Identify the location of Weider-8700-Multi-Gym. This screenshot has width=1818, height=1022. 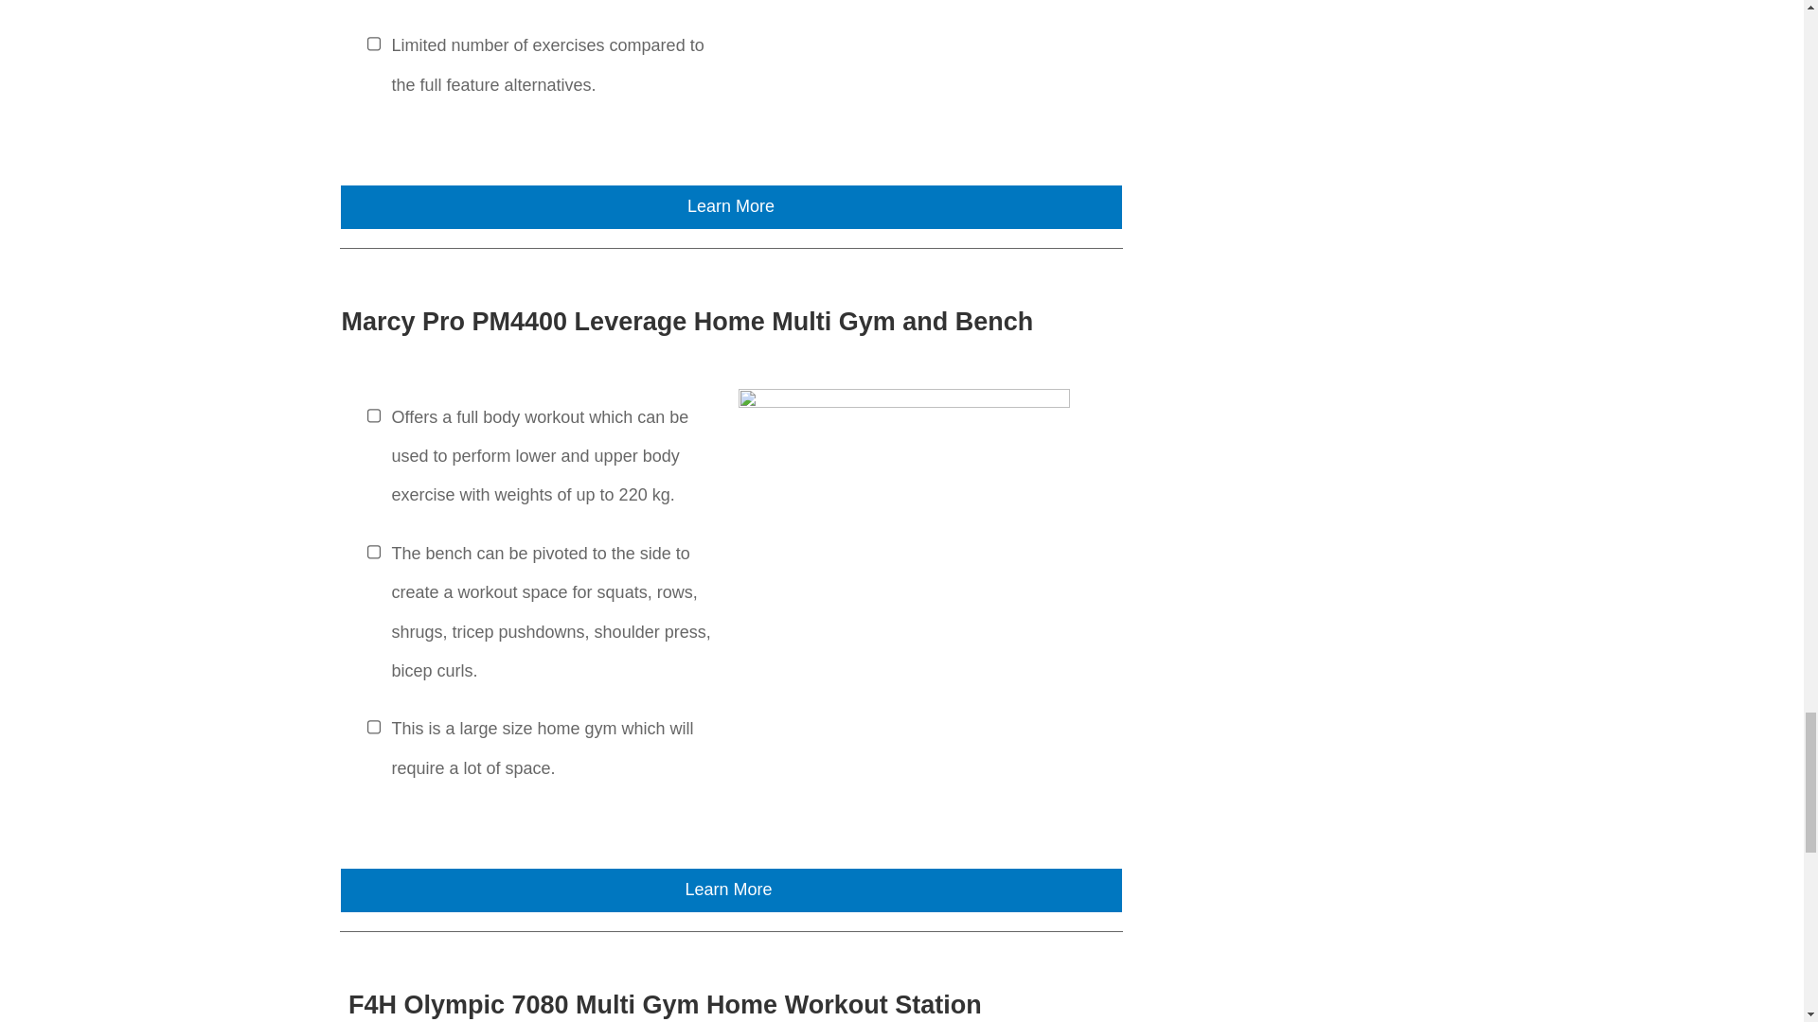
(903, 38).